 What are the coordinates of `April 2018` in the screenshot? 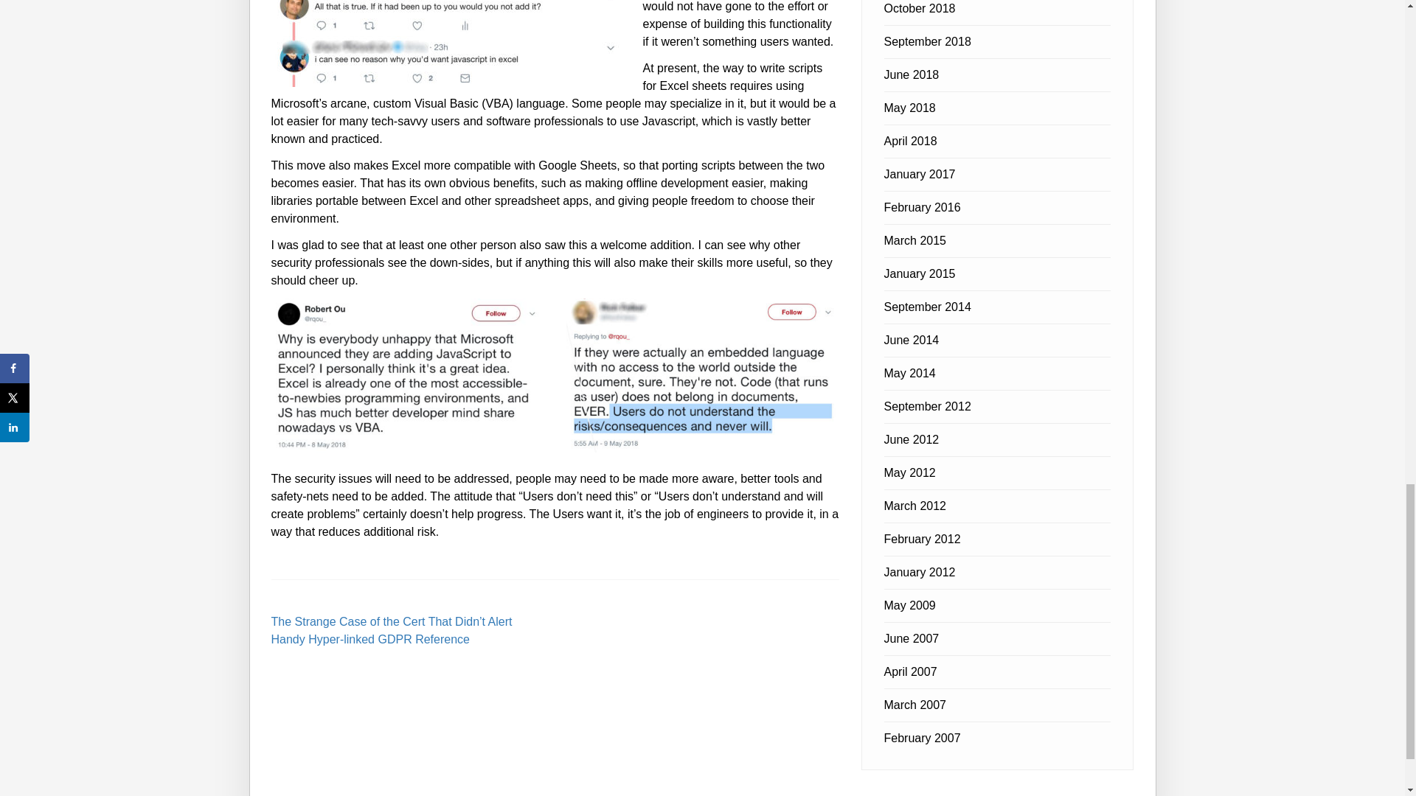 It's located at (910, 140).